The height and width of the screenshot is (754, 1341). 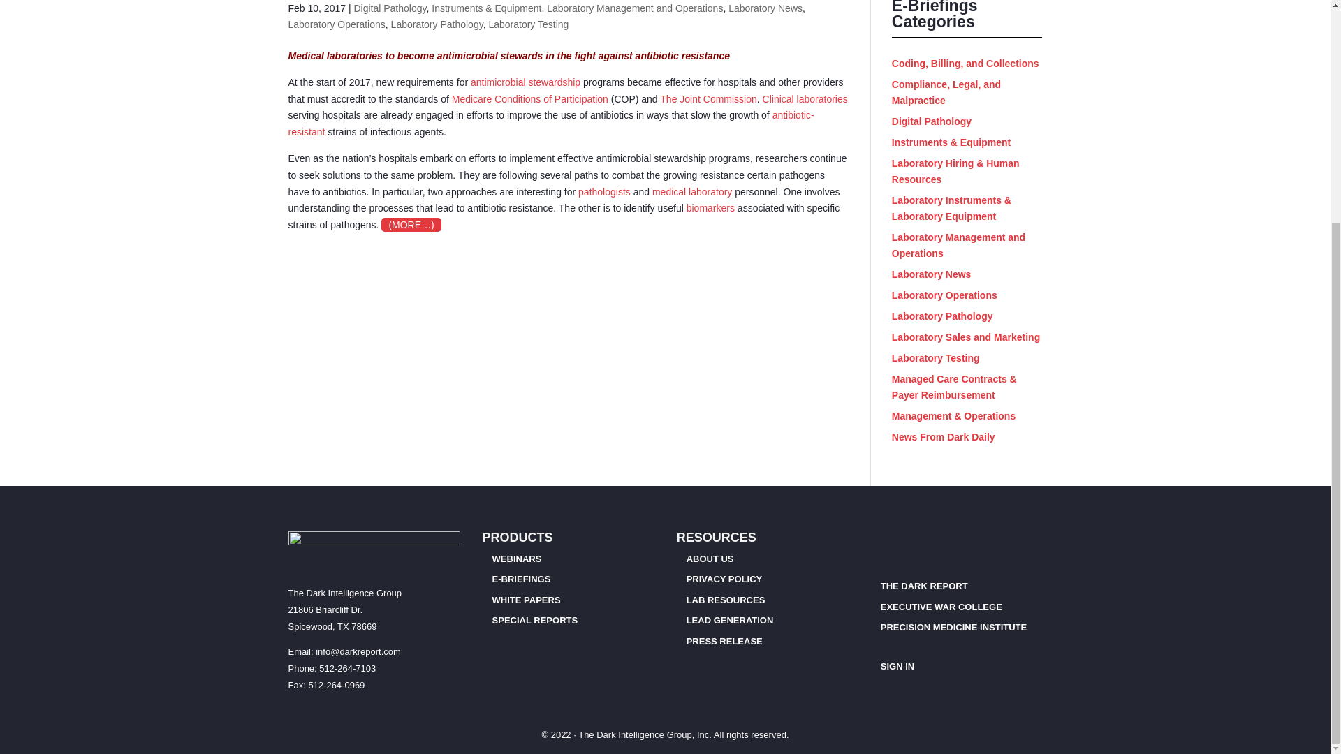 I want to click on Digital Pathology, so click(x=390, y=8).